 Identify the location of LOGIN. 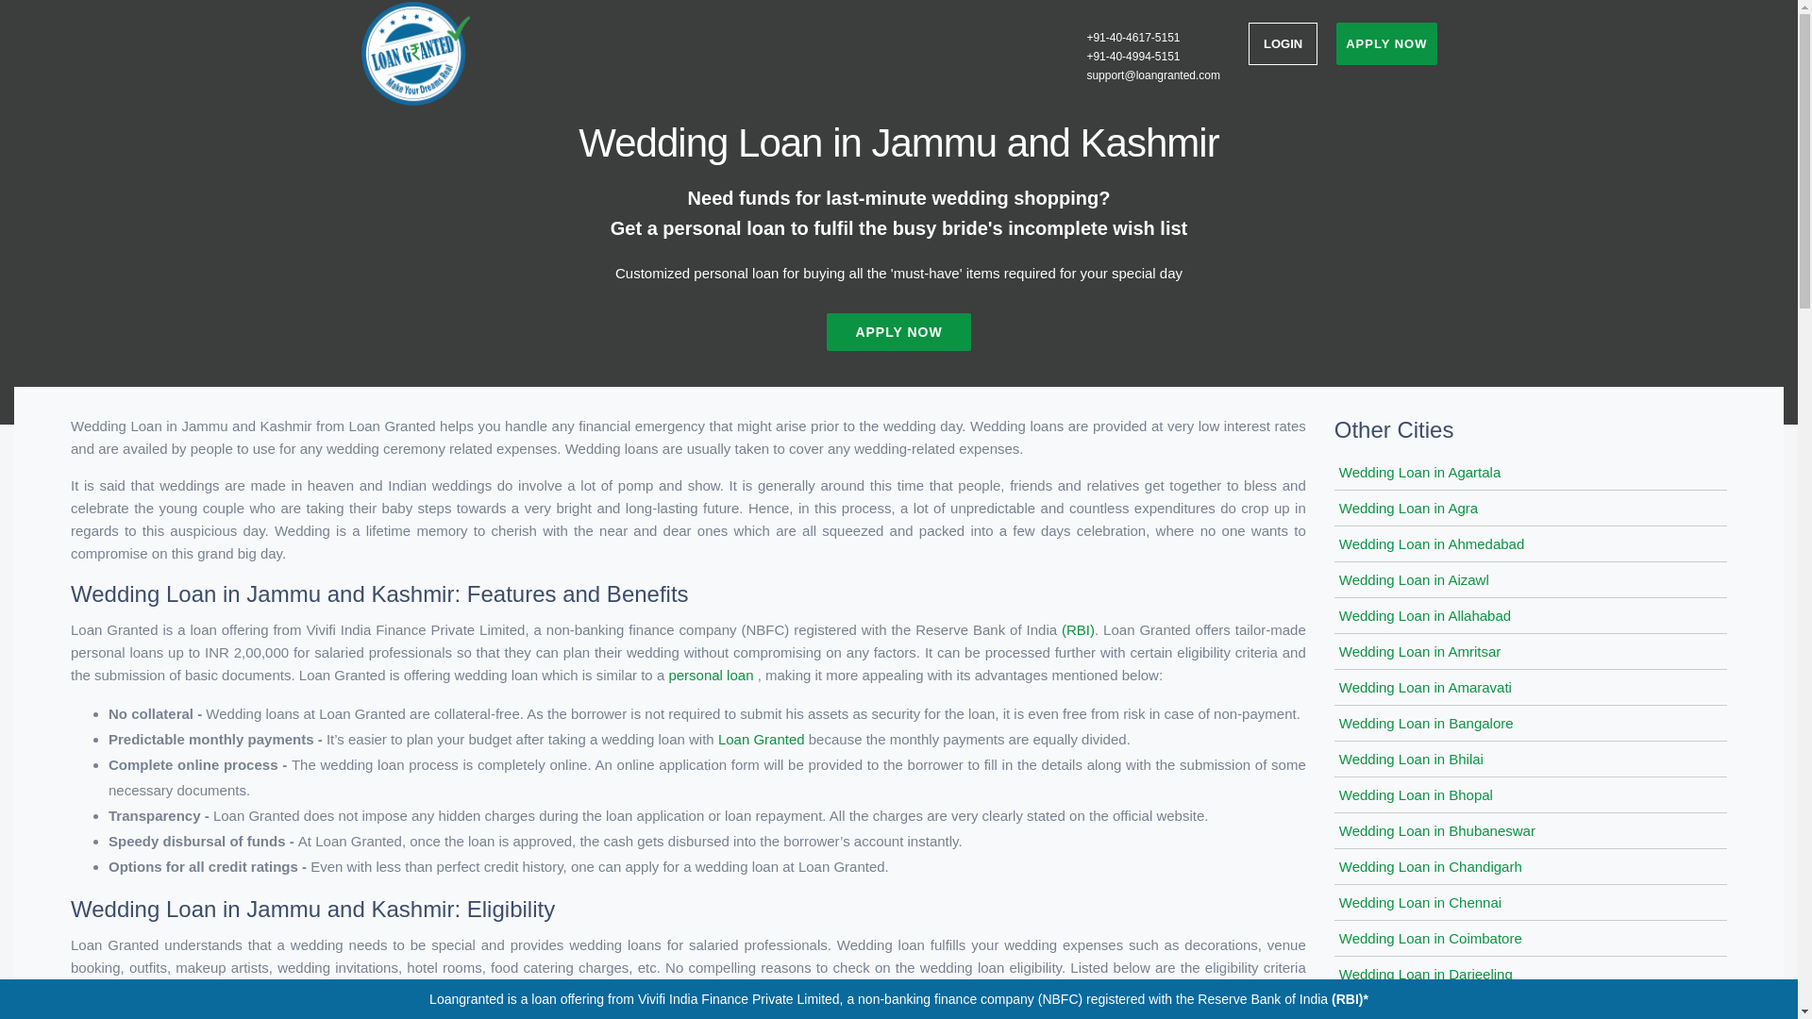
(1282, 43).